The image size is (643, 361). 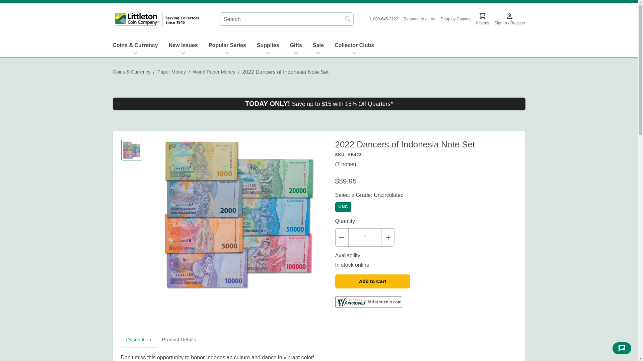 What do you see at coordinates (319, 340) in the screenshot?
I see `Respond to an Ad` at bounding box center [319, 340].